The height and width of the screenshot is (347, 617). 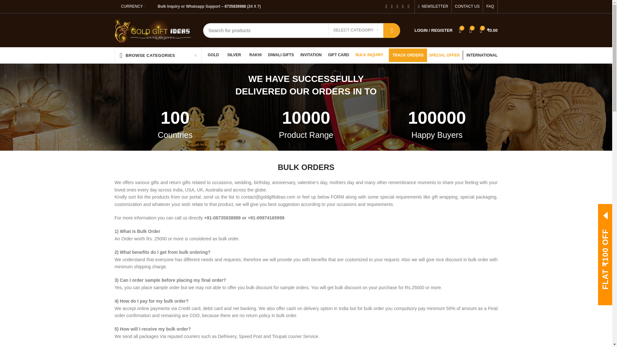 I want to click on SELECT CATEGORY, so click(x=355, y=30).